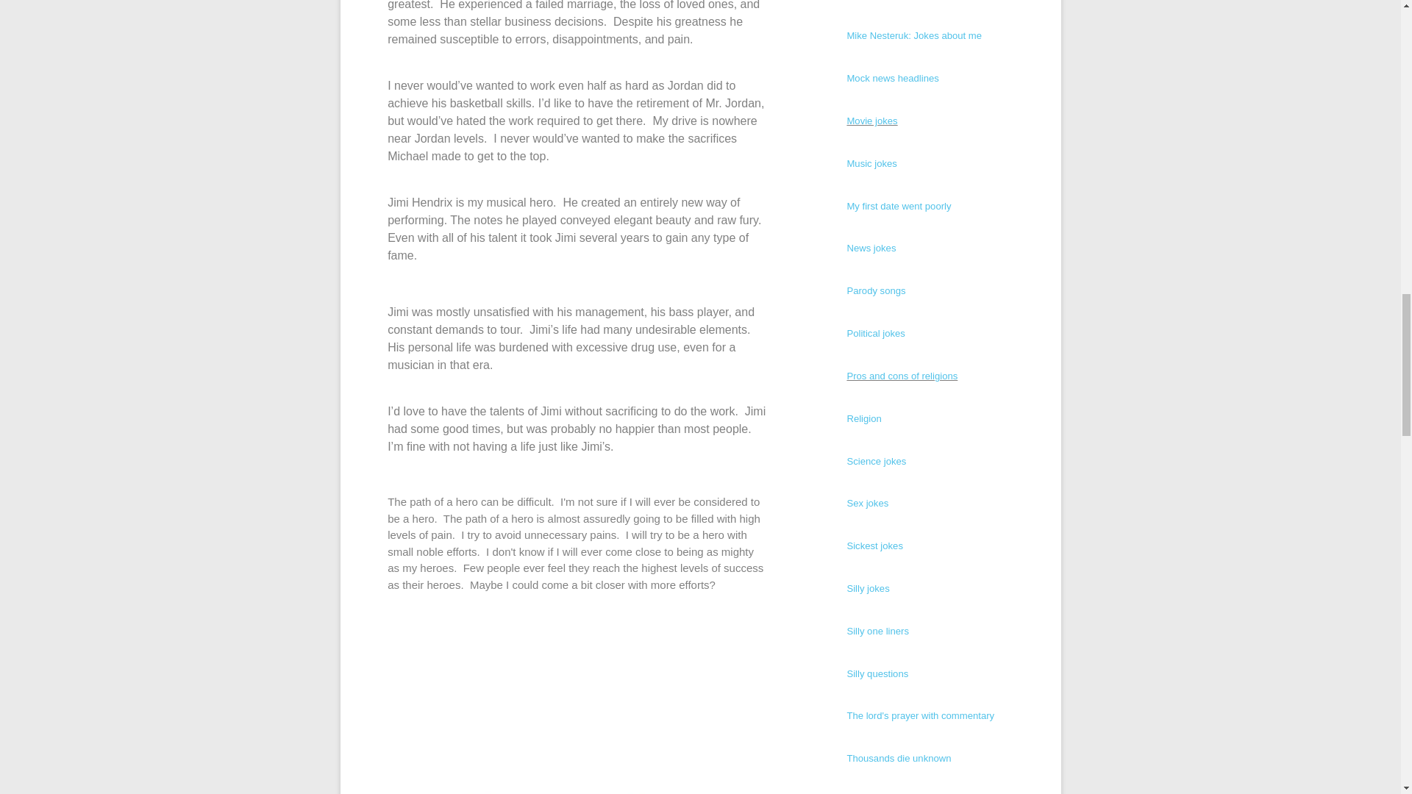 This screenshot has width=1412, height=794. What do you see at coordinates (863, 418) in the screenshot?
I see `Religion` at bounding box center [863, 418].